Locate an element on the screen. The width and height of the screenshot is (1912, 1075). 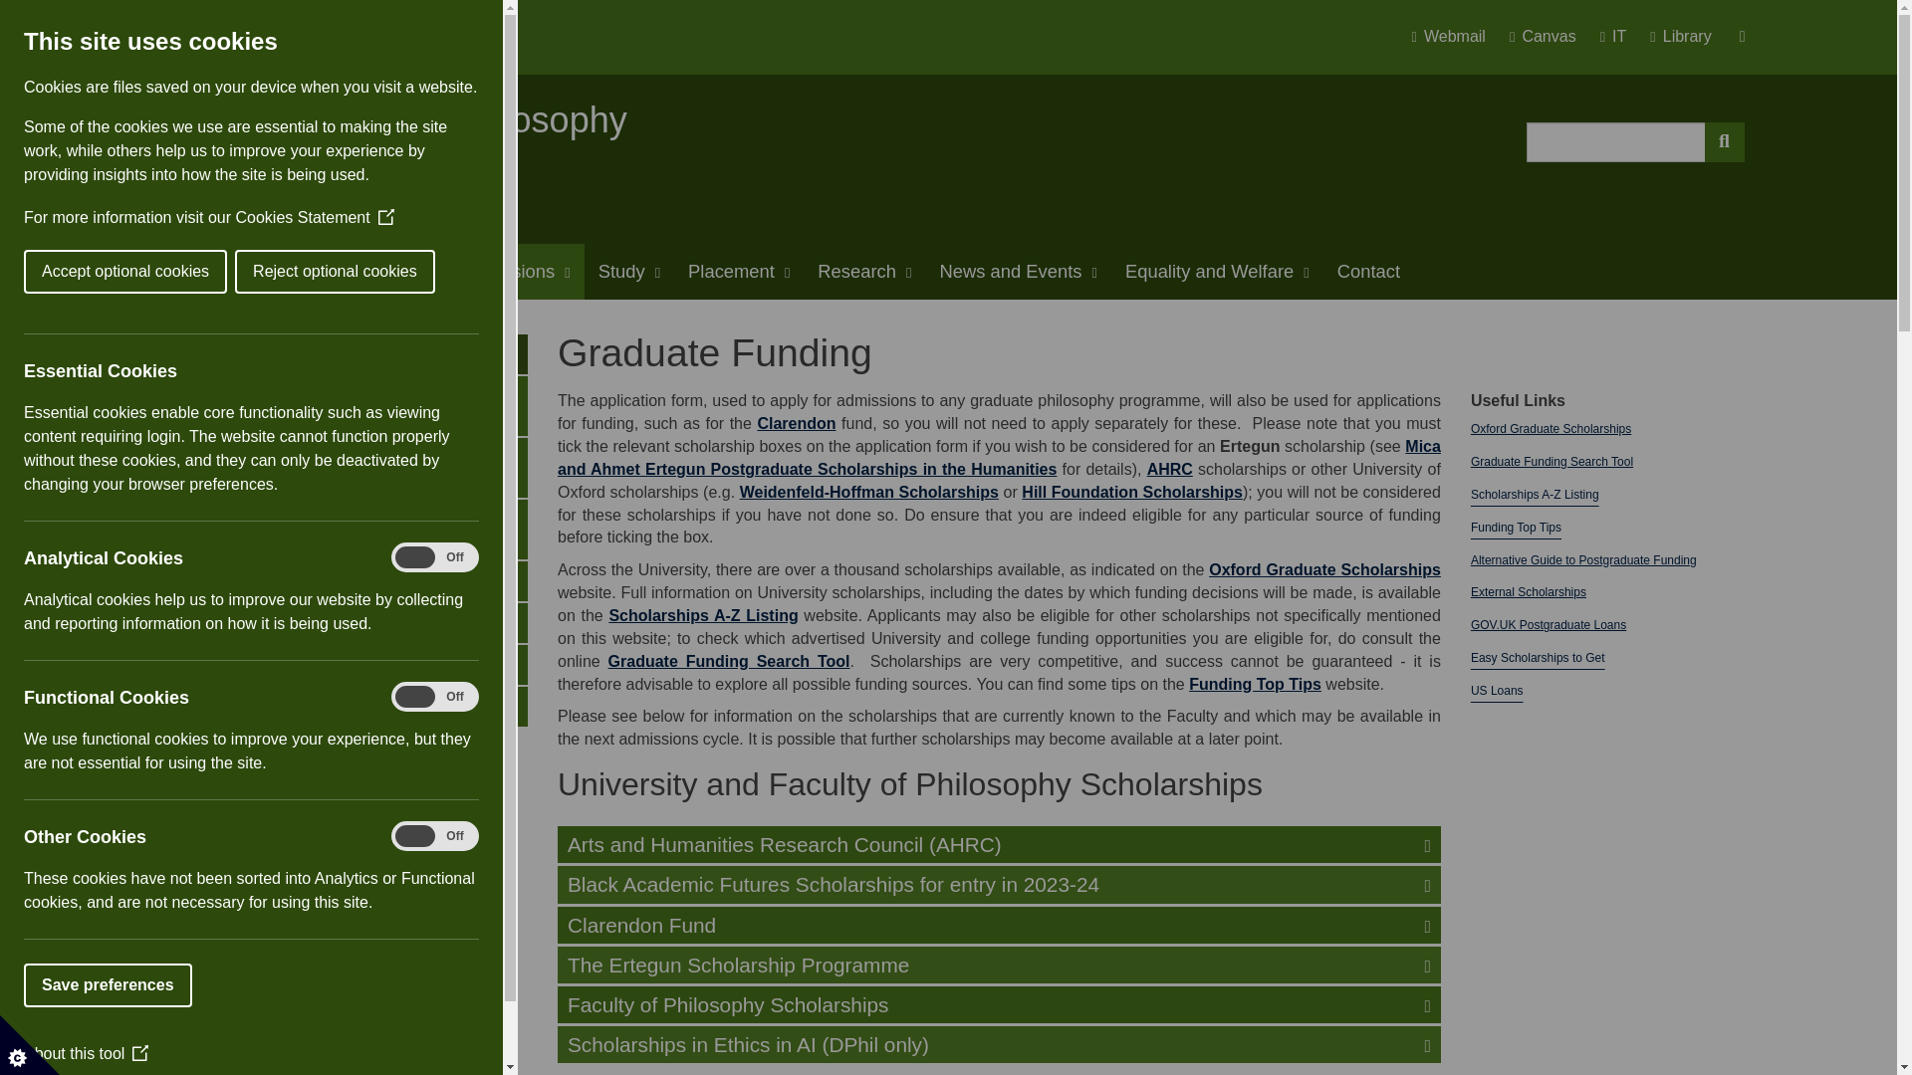
Search is located at coordinates (1725, 142).